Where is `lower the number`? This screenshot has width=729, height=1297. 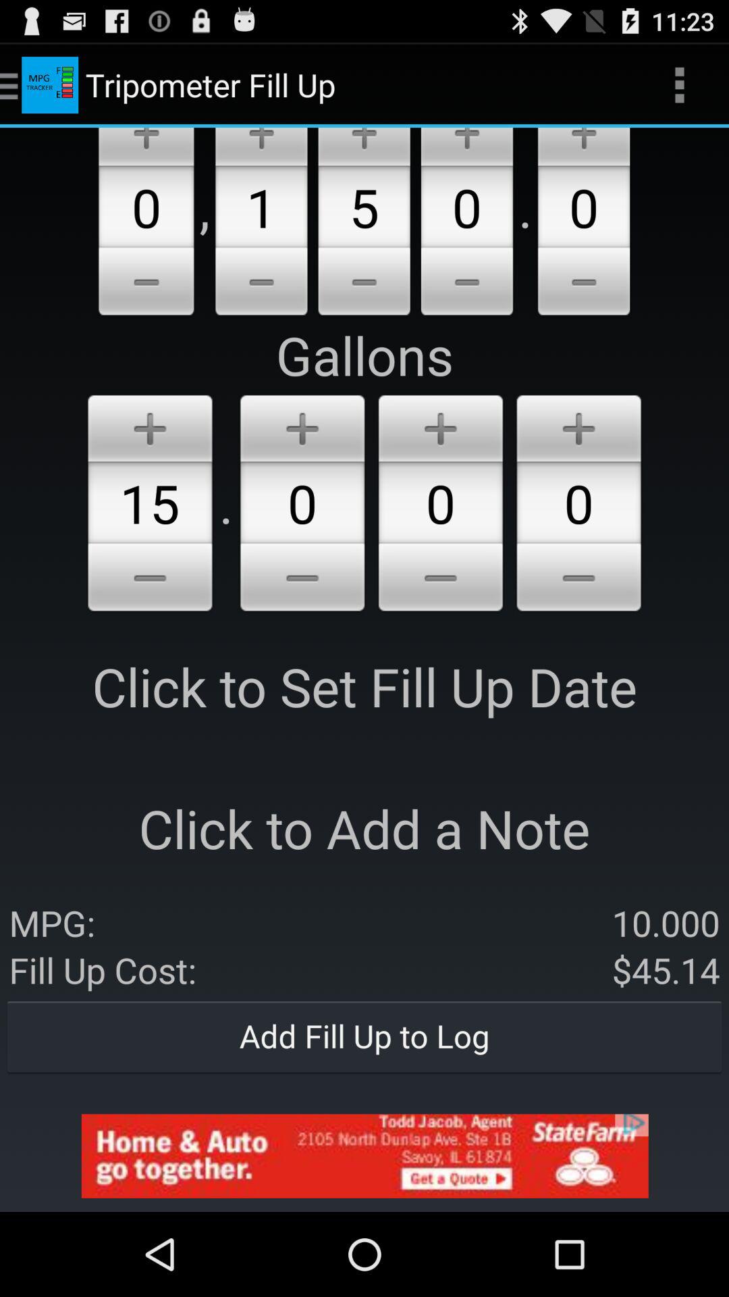 lower the number is located at coordinates (150, 580).